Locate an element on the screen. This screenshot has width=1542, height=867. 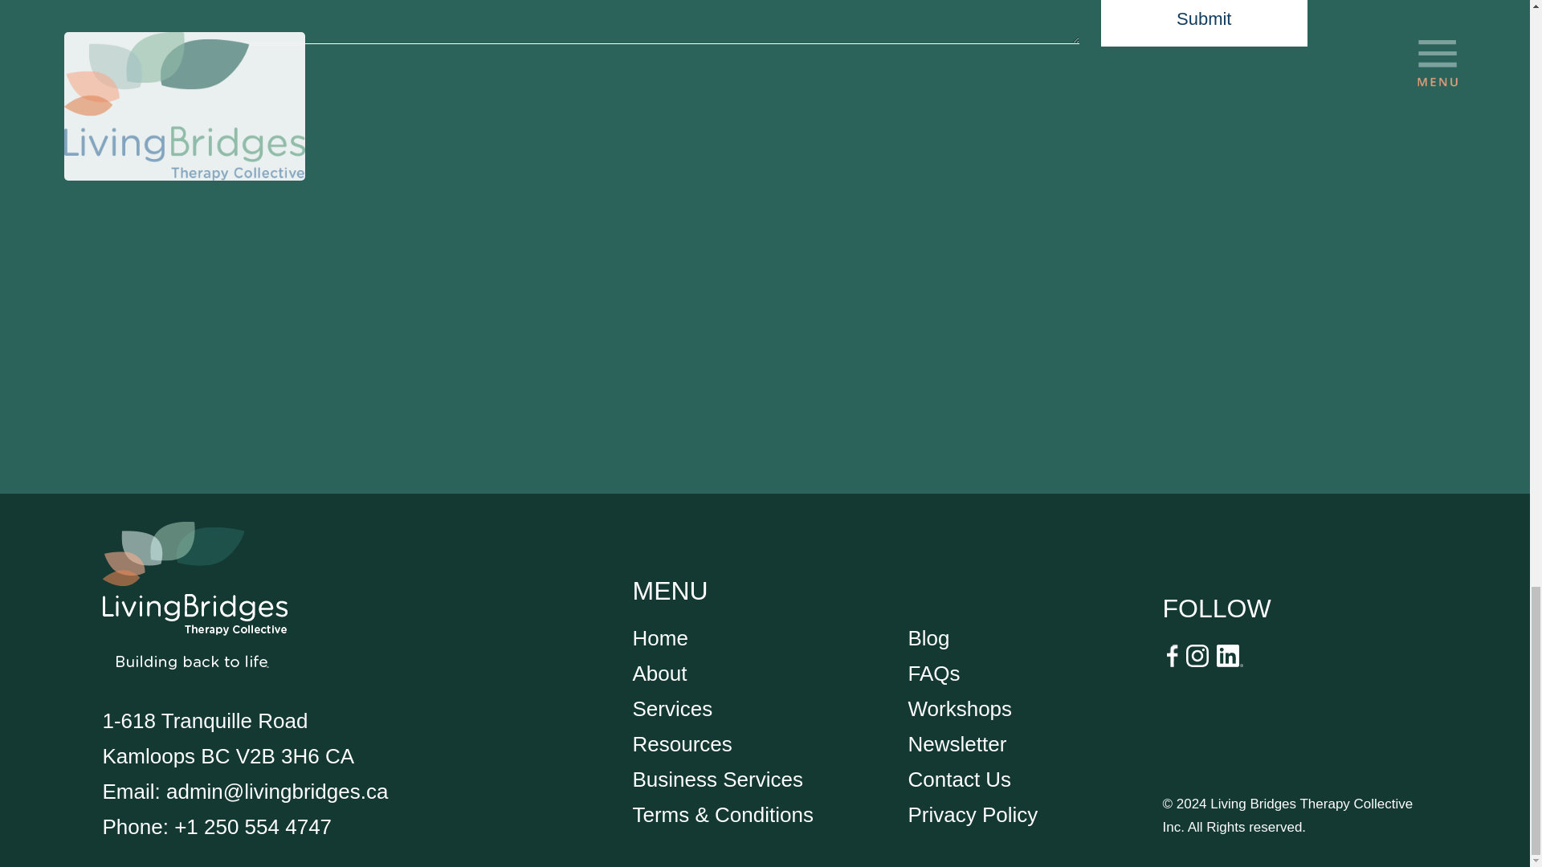
Privacy Policy is located at coordinates (973, 815).